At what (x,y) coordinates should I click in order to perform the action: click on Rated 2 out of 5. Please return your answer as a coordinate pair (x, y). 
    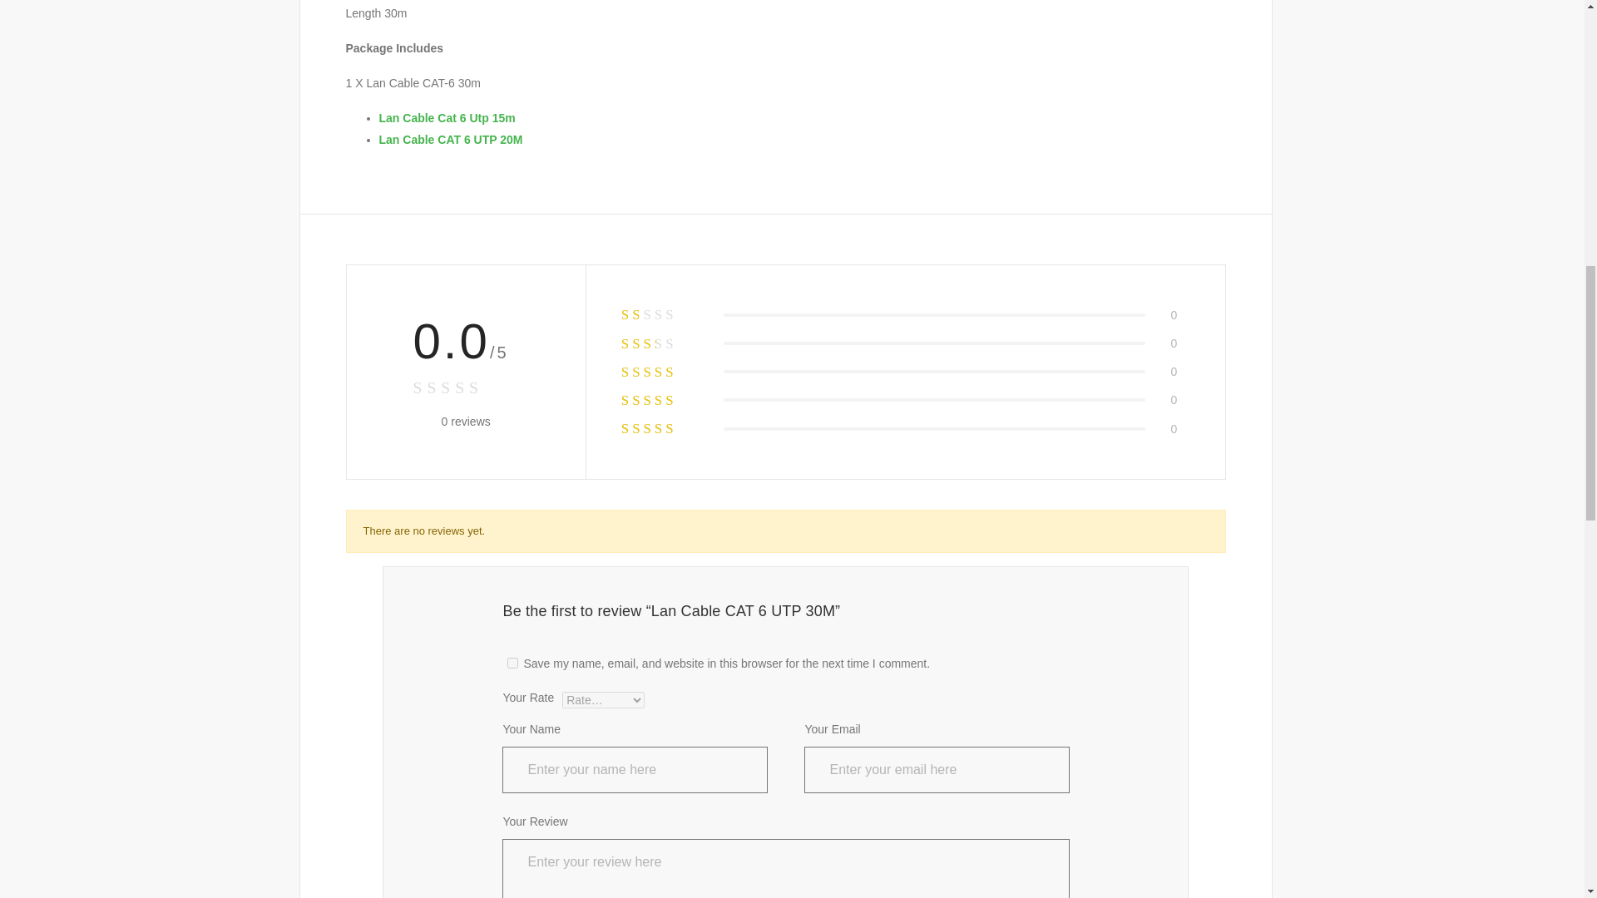
    Looking at the image, I should click on (664, 343).